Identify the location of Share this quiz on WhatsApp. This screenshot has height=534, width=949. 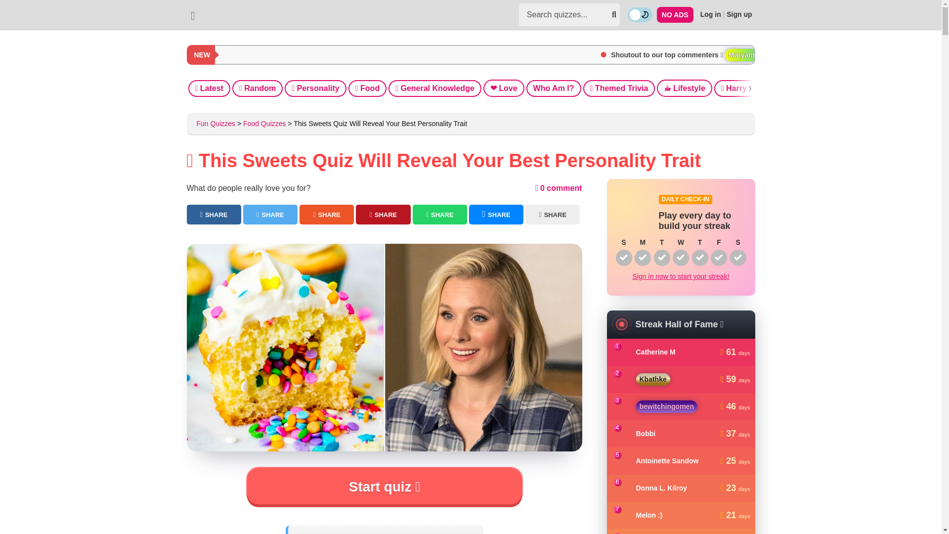
(440, 214).